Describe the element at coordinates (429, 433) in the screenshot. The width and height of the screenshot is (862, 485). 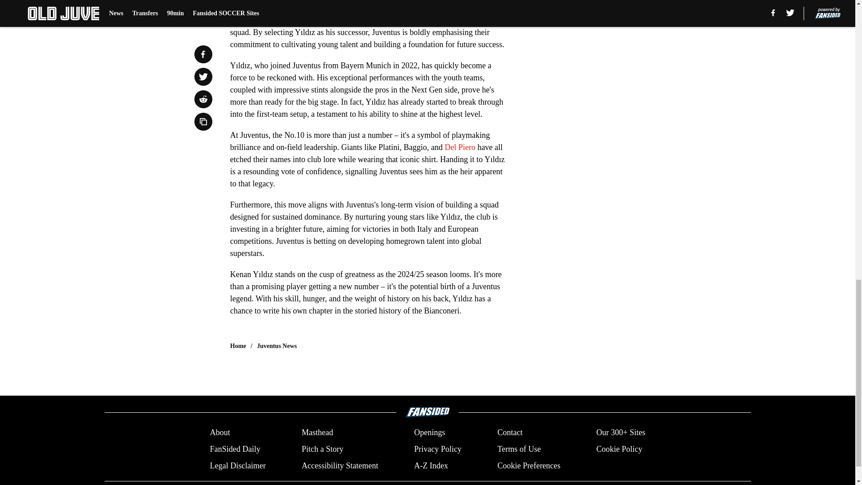
I see `Openings` at that location.